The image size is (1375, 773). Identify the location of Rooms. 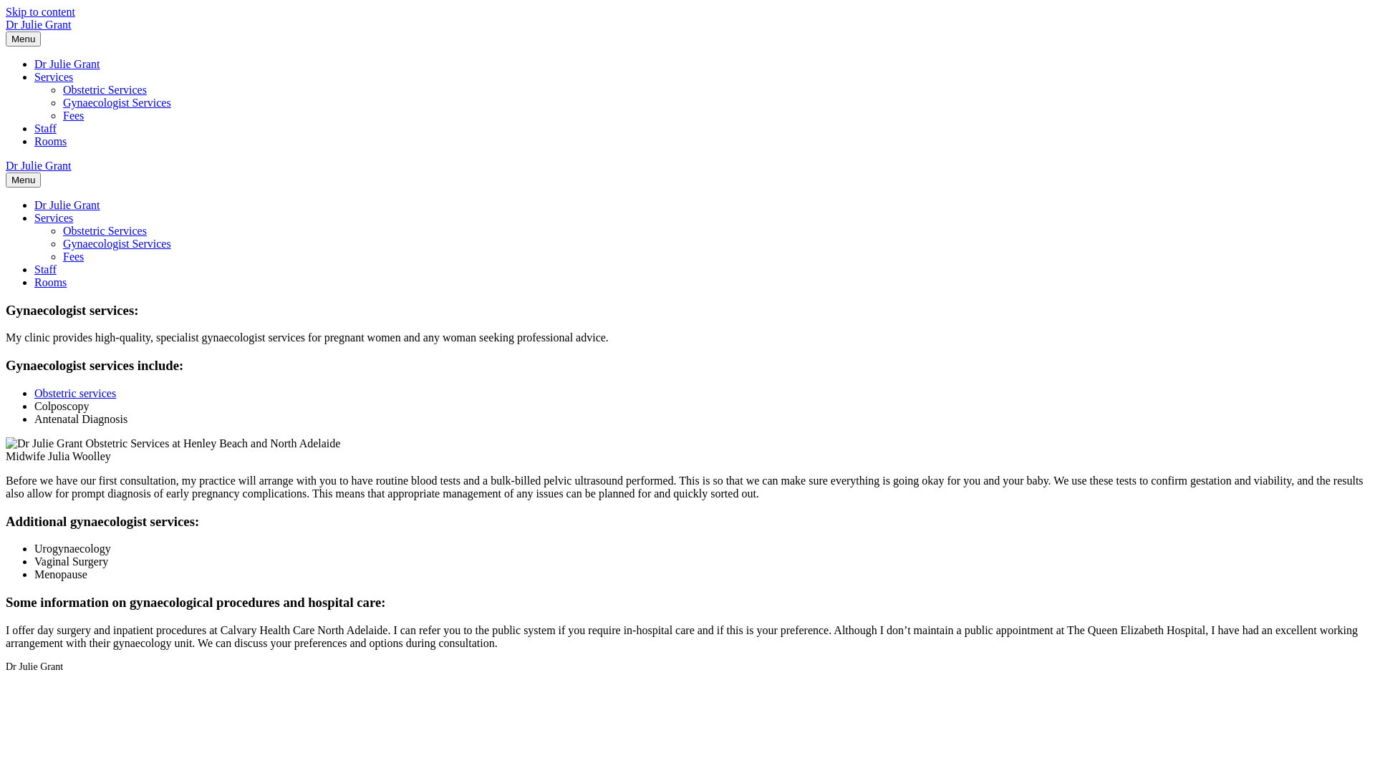
(50, 282).